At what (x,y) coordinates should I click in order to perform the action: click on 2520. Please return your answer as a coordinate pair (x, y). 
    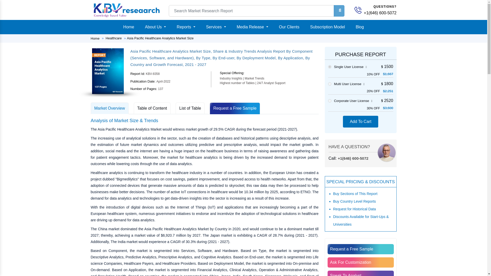
    Looking at the image, I should click on (329, 101).